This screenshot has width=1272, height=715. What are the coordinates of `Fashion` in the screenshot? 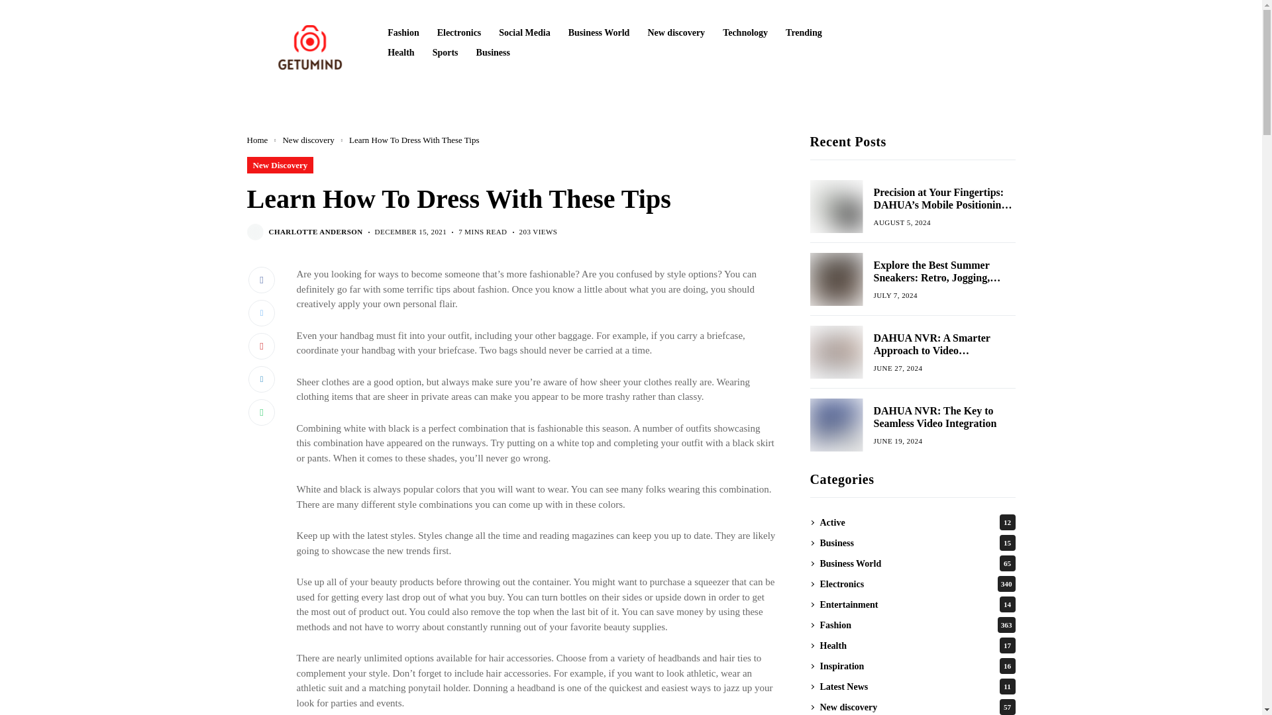 It's located at (403, 33).